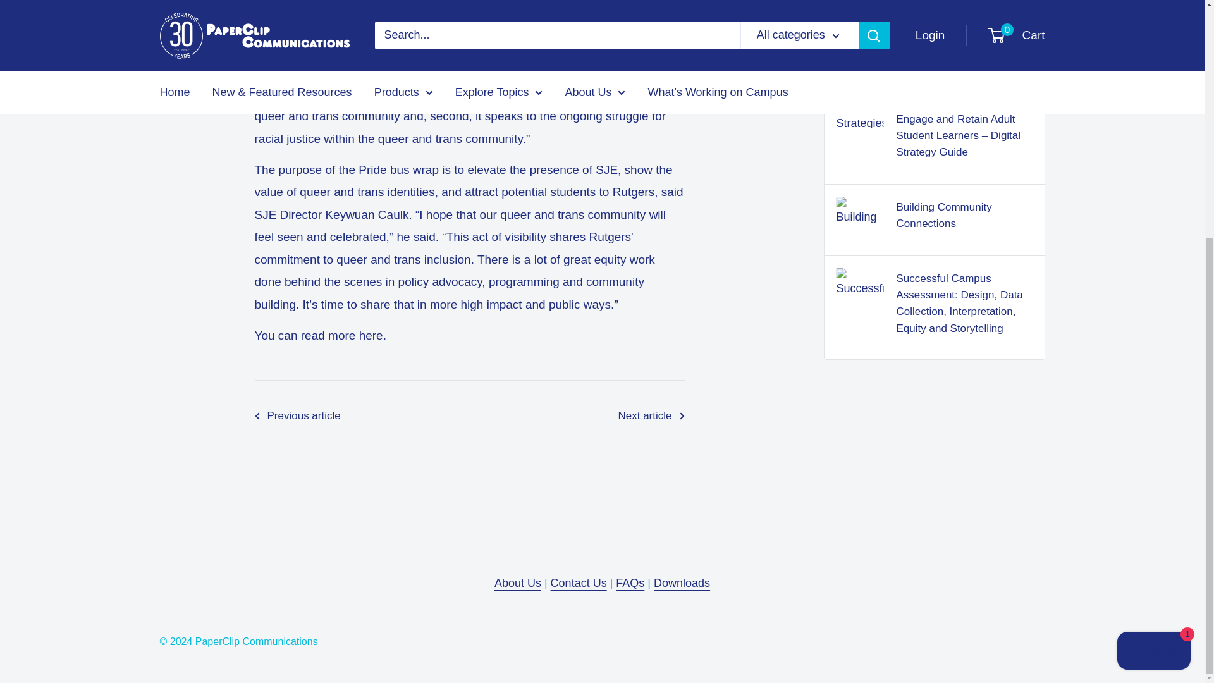 The width and height of the screenshot is (1214, 683). What do you see at coordinates (682, 583) in the screenshot?
I see `Handouts` at bounding box center [682, 583].